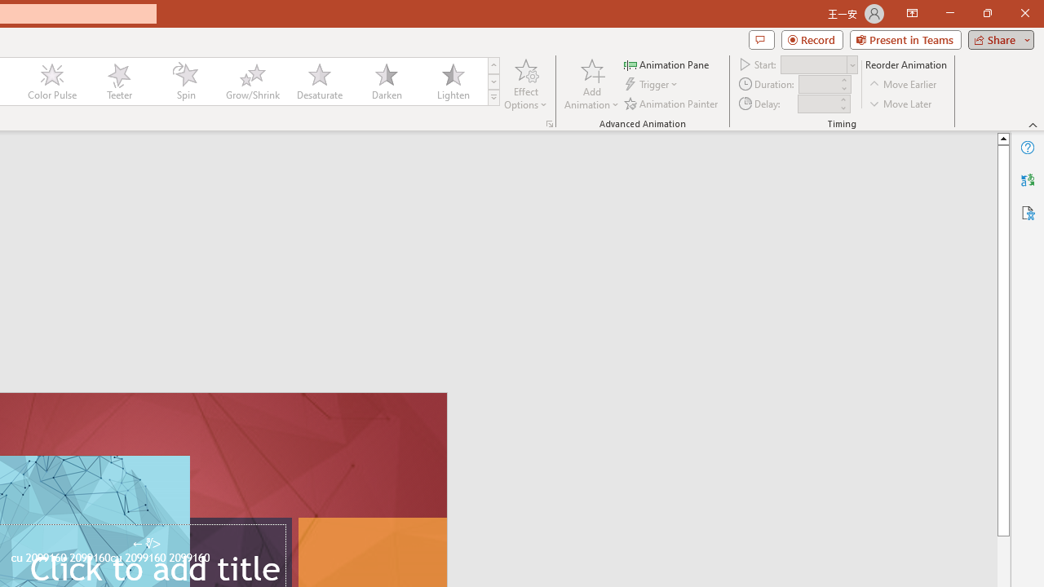  Describe the element at coordinates (152, 559) in the screenshot. I see `TextBox 61` at that location.